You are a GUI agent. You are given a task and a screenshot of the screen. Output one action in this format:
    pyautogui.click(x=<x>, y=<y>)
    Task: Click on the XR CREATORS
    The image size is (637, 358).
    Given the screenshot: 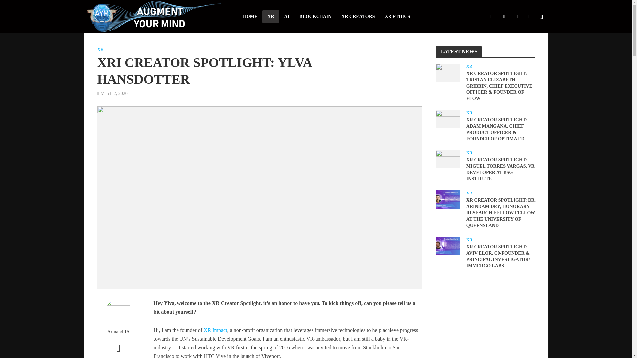 What is the action you would take?
    pyautogui.click(x=358, y=17)
    